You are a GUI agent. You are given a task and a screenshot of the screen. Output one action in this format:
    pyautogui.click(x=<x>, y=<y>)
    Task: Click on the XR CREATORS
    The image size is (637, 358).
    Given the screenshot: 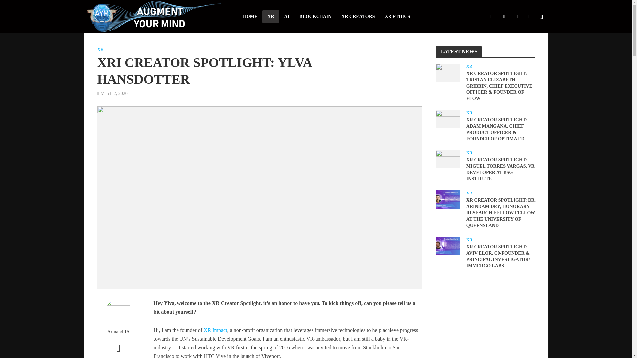 What is the action you would take?
    pyautogui.click(x=358, y=17)
    